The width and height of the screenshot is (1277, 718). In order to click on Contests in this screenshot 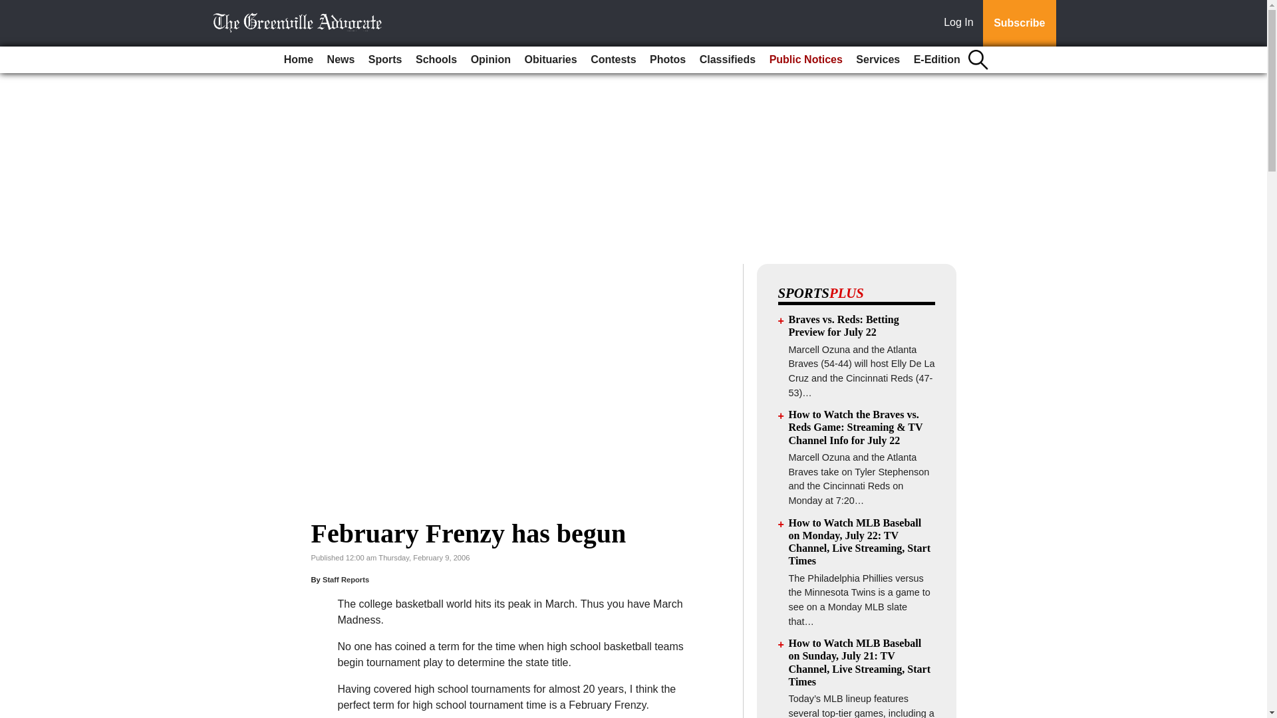, I will do `click(613, 60)`.